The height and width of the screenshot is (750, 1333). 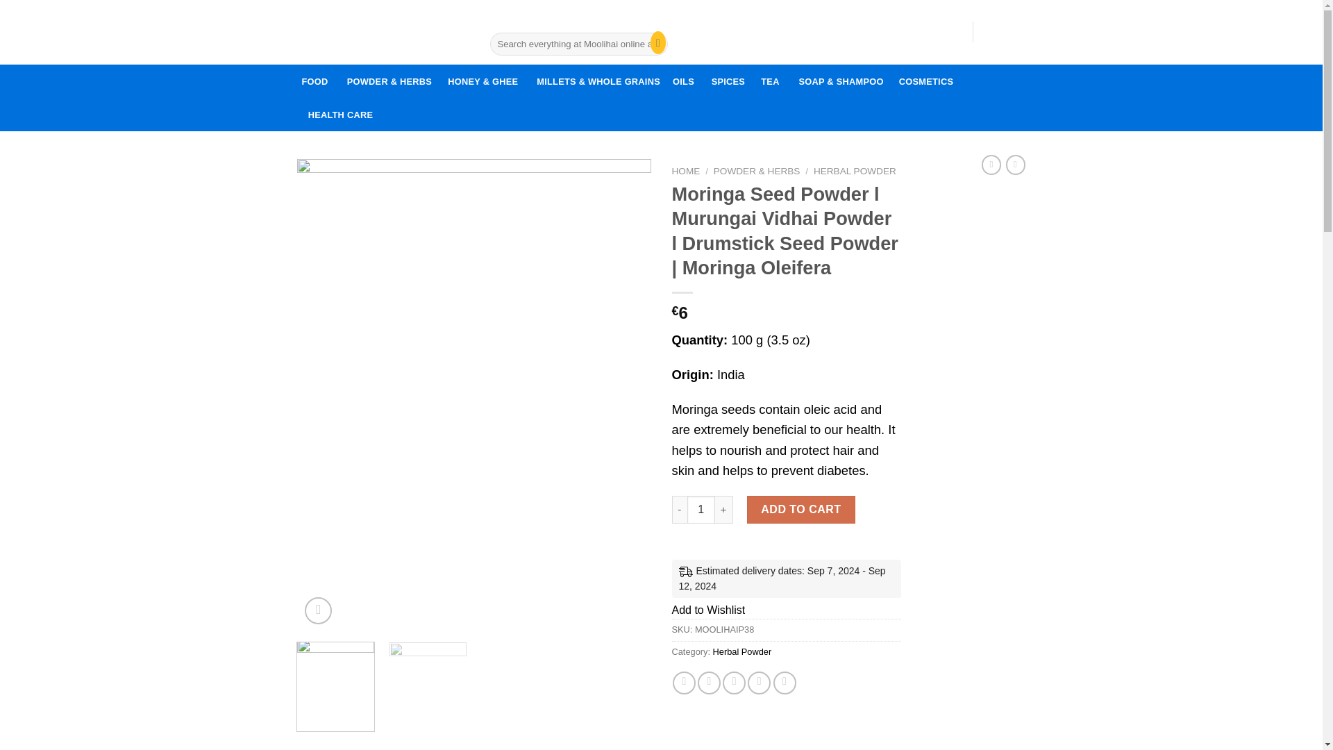 What do you see at coordinates (728, 81) in the screenshot?
I see `Add to Wishlist` at bounding box center [728, 81].